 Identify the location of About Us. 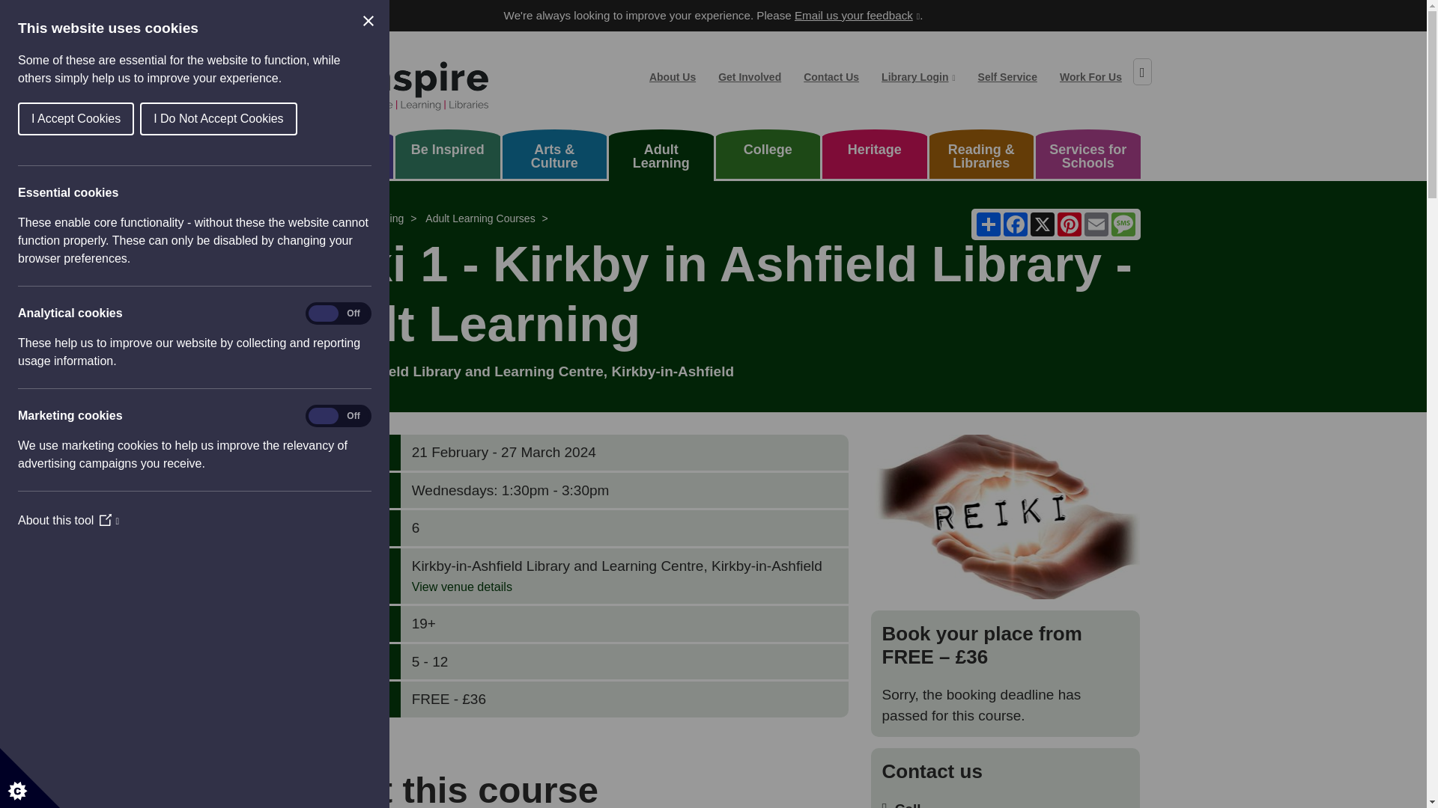
(673, 76).